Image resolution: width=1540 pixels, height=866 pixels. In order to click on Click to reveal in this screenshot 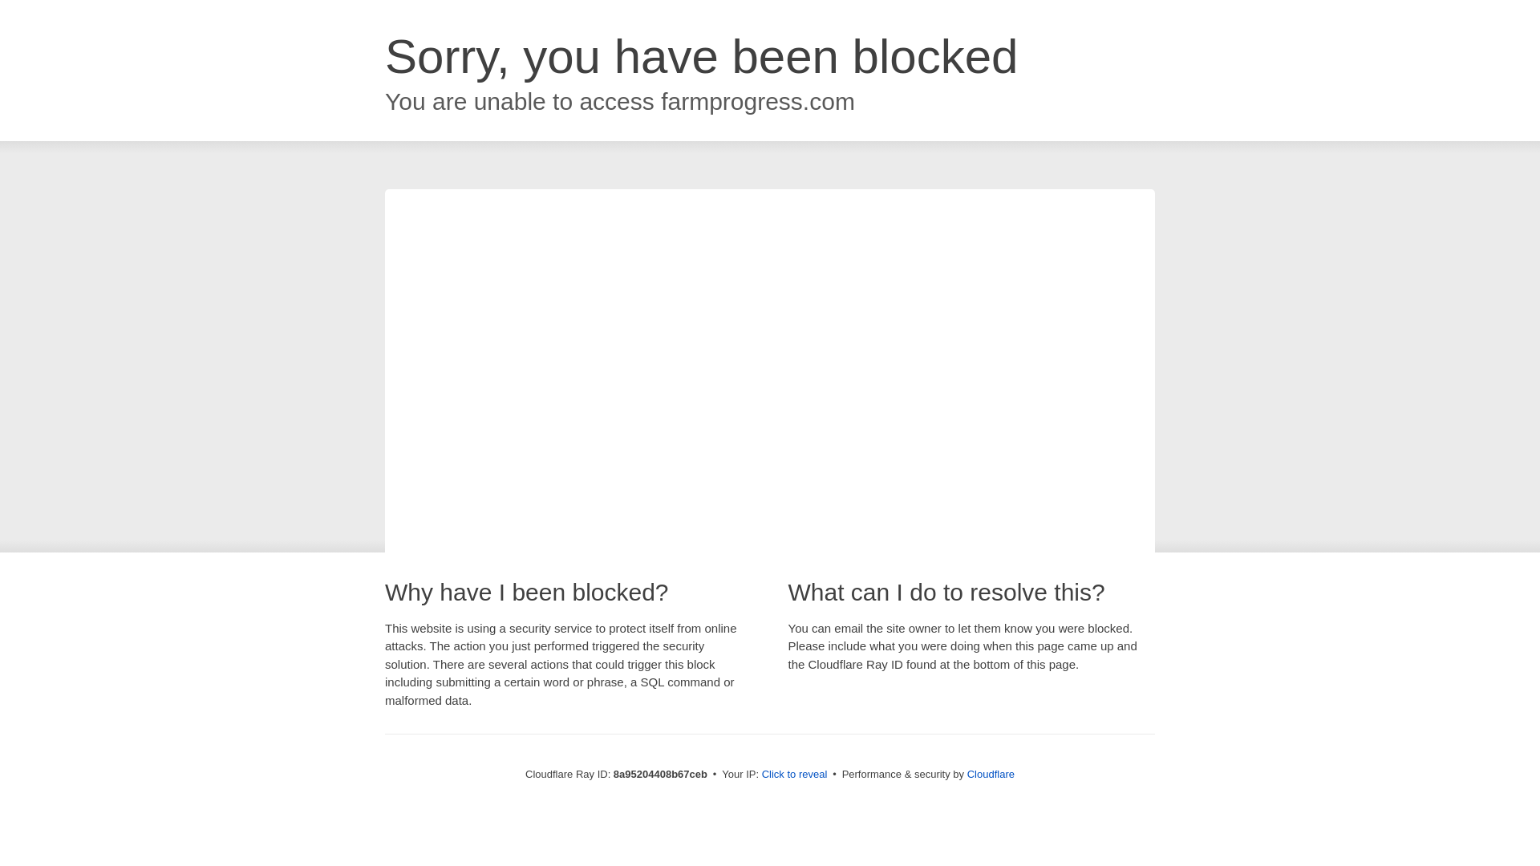, I will do `click(795, 775)`.